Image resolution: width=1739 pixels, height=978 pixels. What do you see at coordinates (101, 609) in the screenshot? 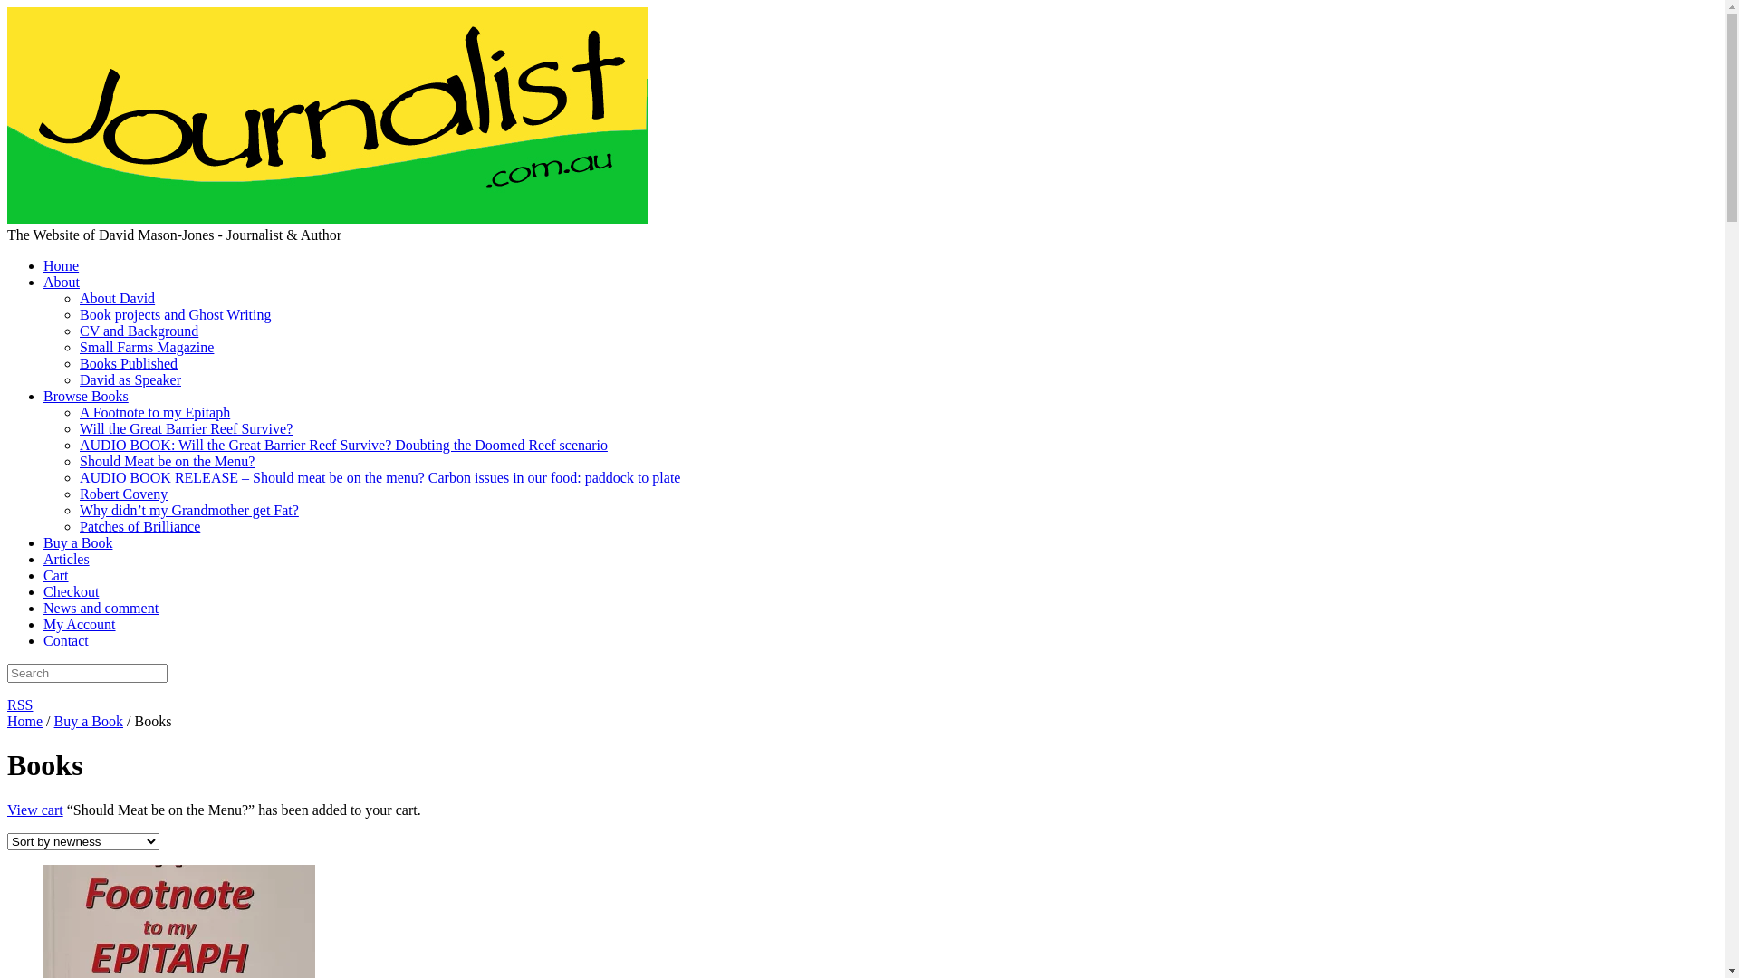
I see `News and comment` at bounding box center [101, 609].